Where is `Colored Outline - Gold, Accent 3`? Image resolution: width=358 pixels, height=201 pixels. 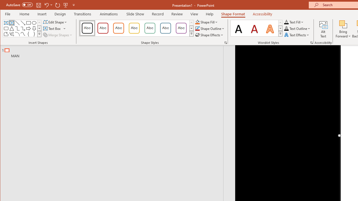 Colored Outline - Gold, Accent 3 is located at coordinates (134, 28).